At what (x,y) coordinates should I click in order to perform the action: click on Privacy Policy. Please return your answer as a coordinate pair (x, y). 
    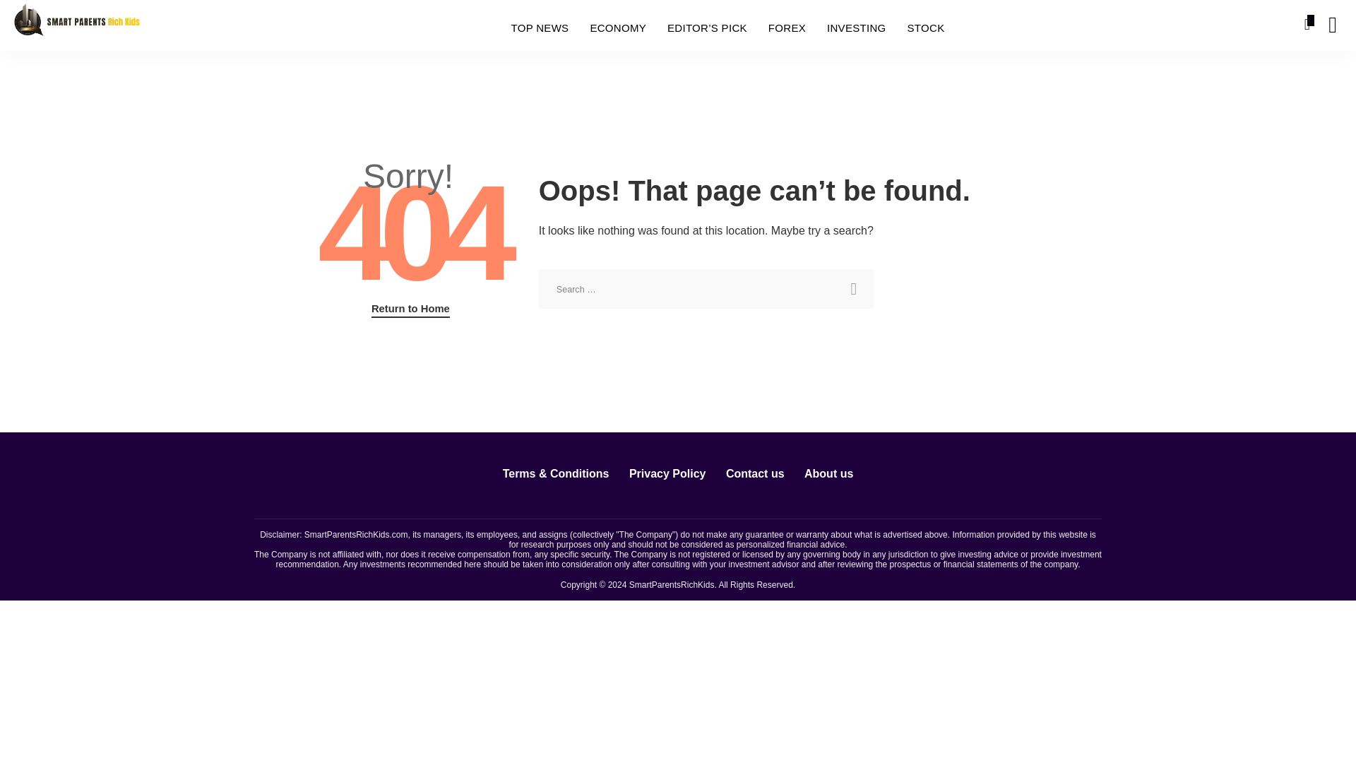
    Looking at the image, I should click on (667, 473).